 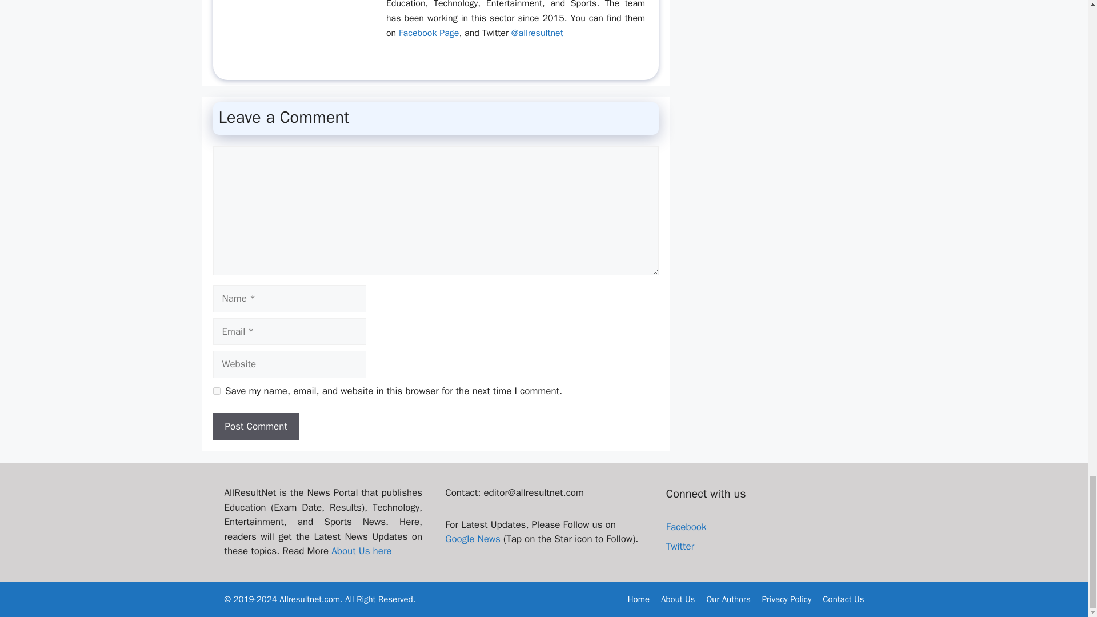 I want to click on yes, so click(x=216, y=391).